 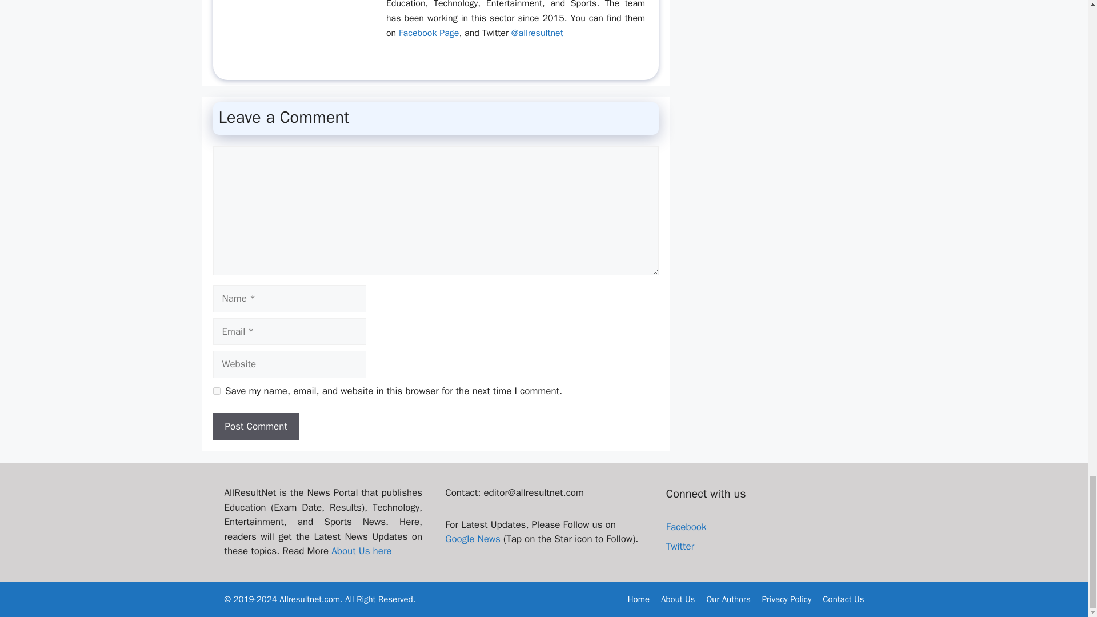 I want to click on yes, so click(x=216, y=391).